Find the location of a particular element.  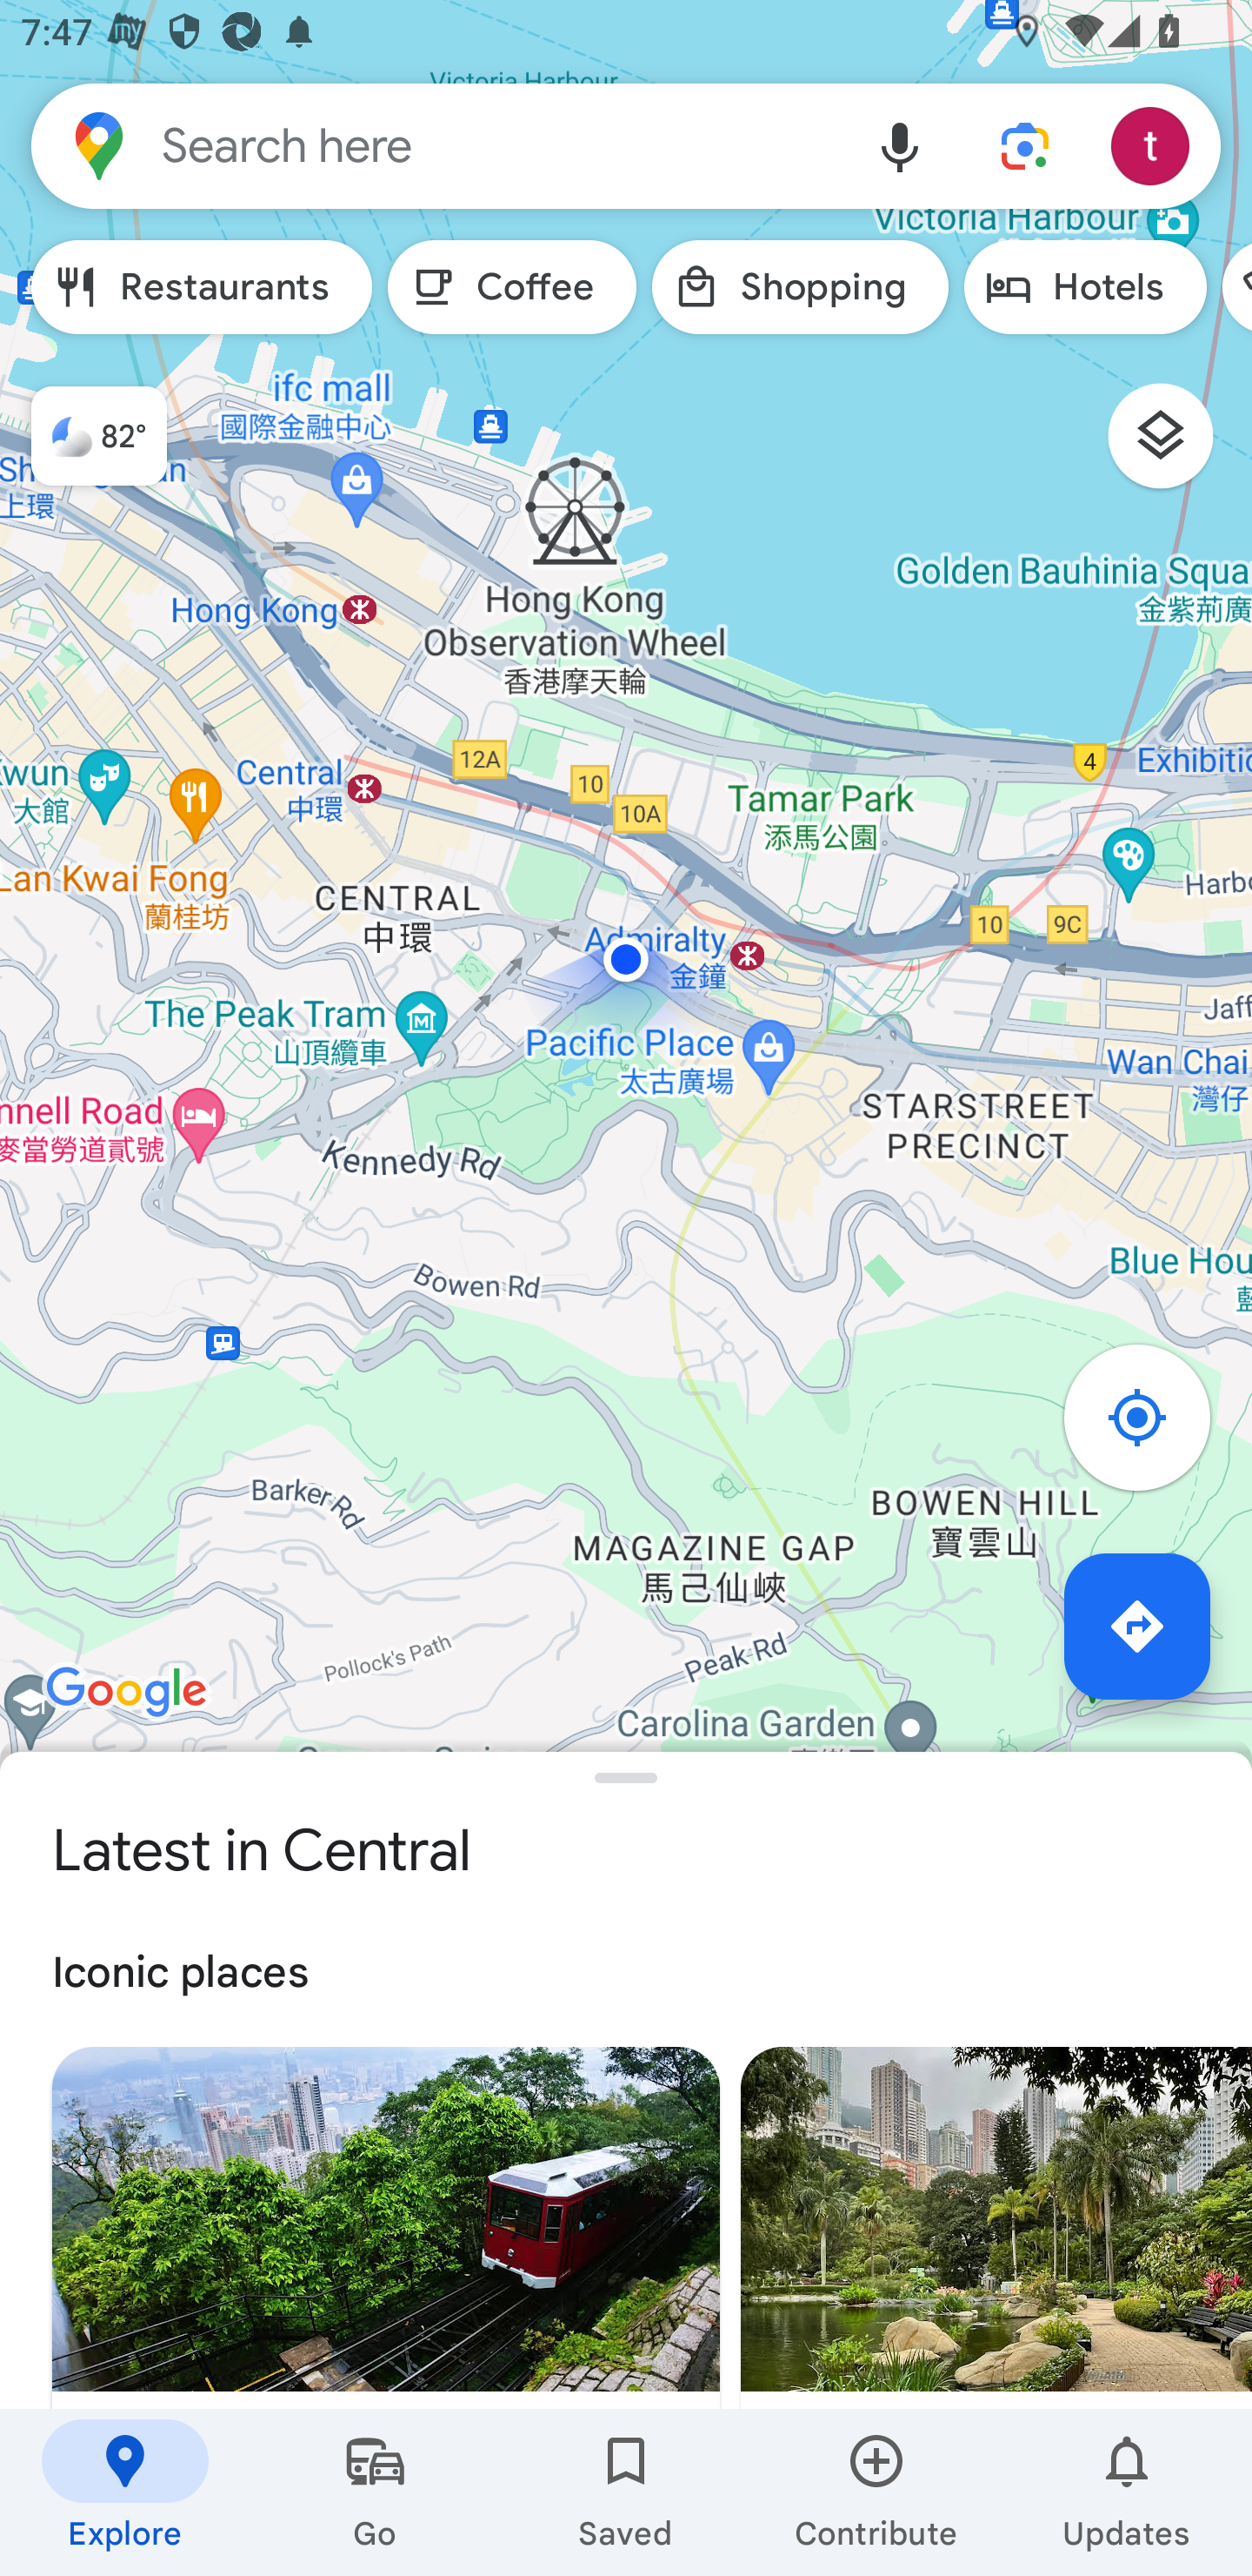

Go is located at coordinates (376, 2492).